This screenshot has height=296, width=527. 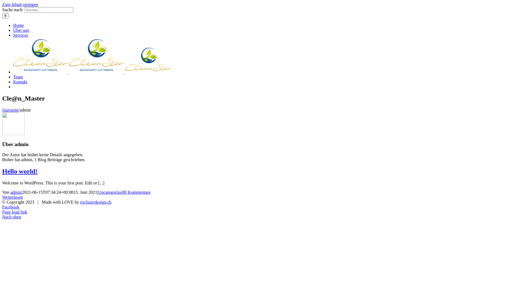 I want to click on Startseite, so click(x=10, y=110).